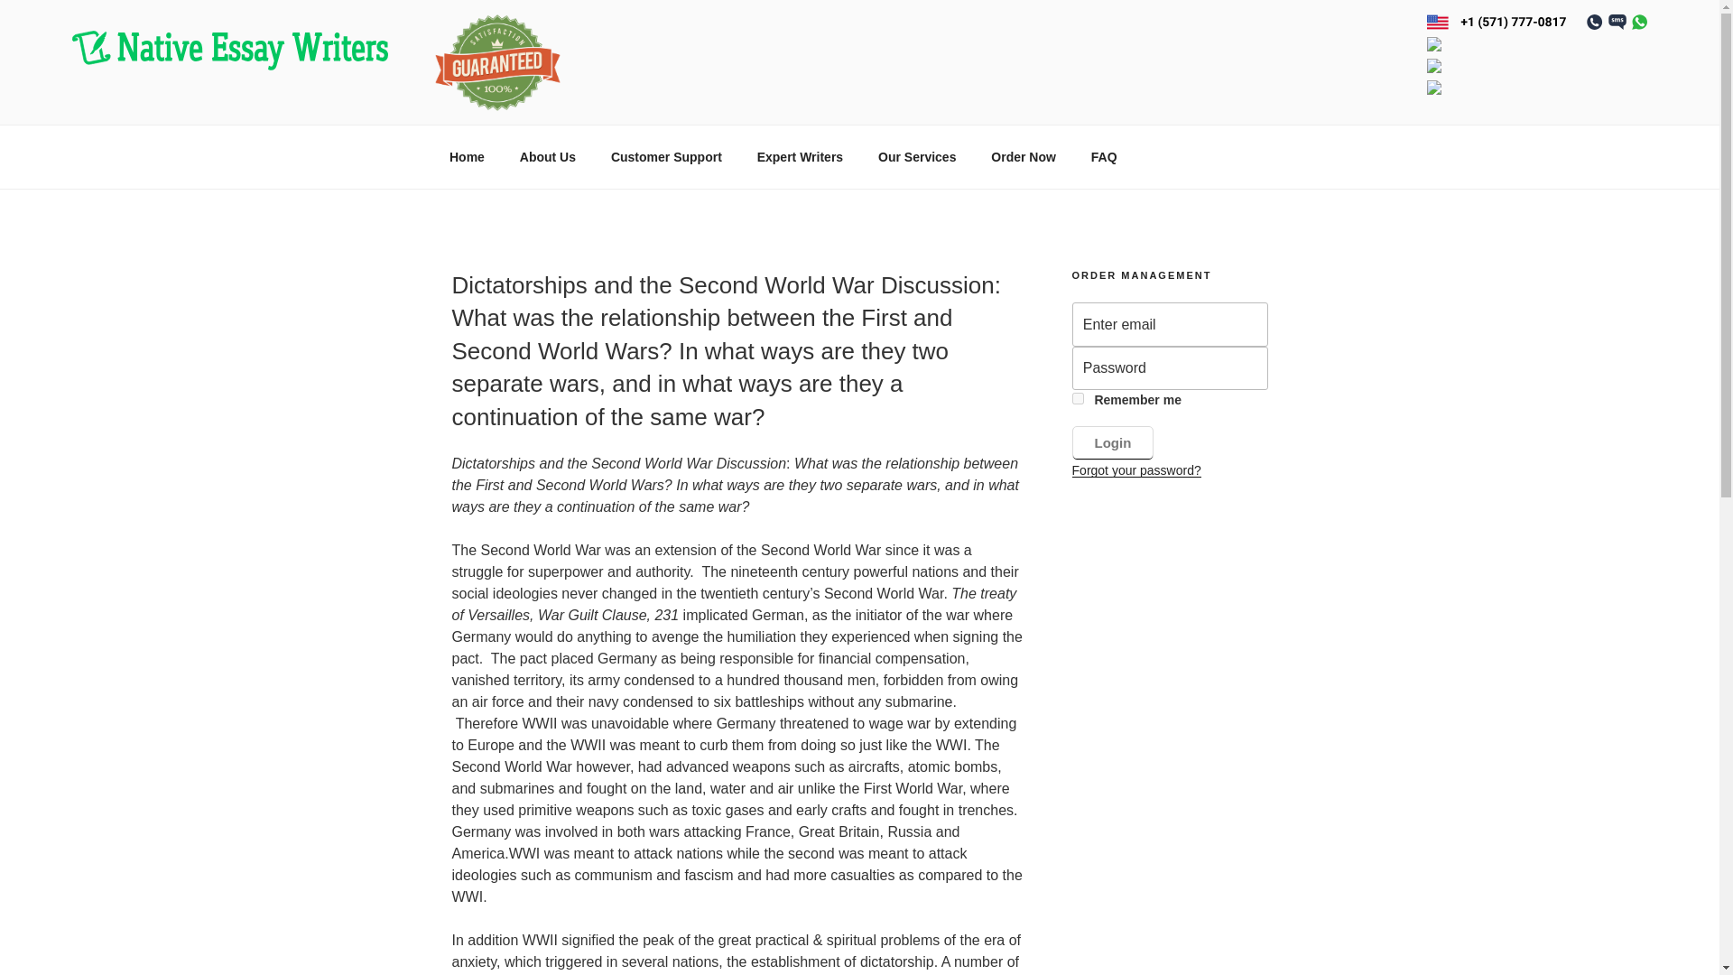 The width and height of the screenshot is (1733, 975). I want to click on Order Now, so click(1024, 157).